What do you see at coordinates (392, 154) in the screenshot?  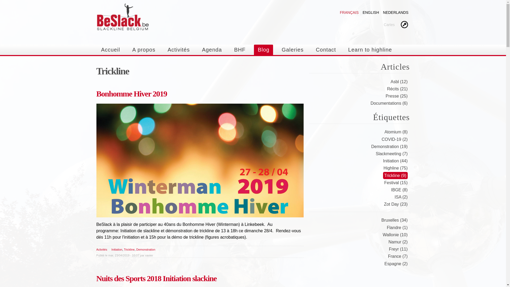 I see `Slackmeeting (7)` at bounding box center [392, 154].